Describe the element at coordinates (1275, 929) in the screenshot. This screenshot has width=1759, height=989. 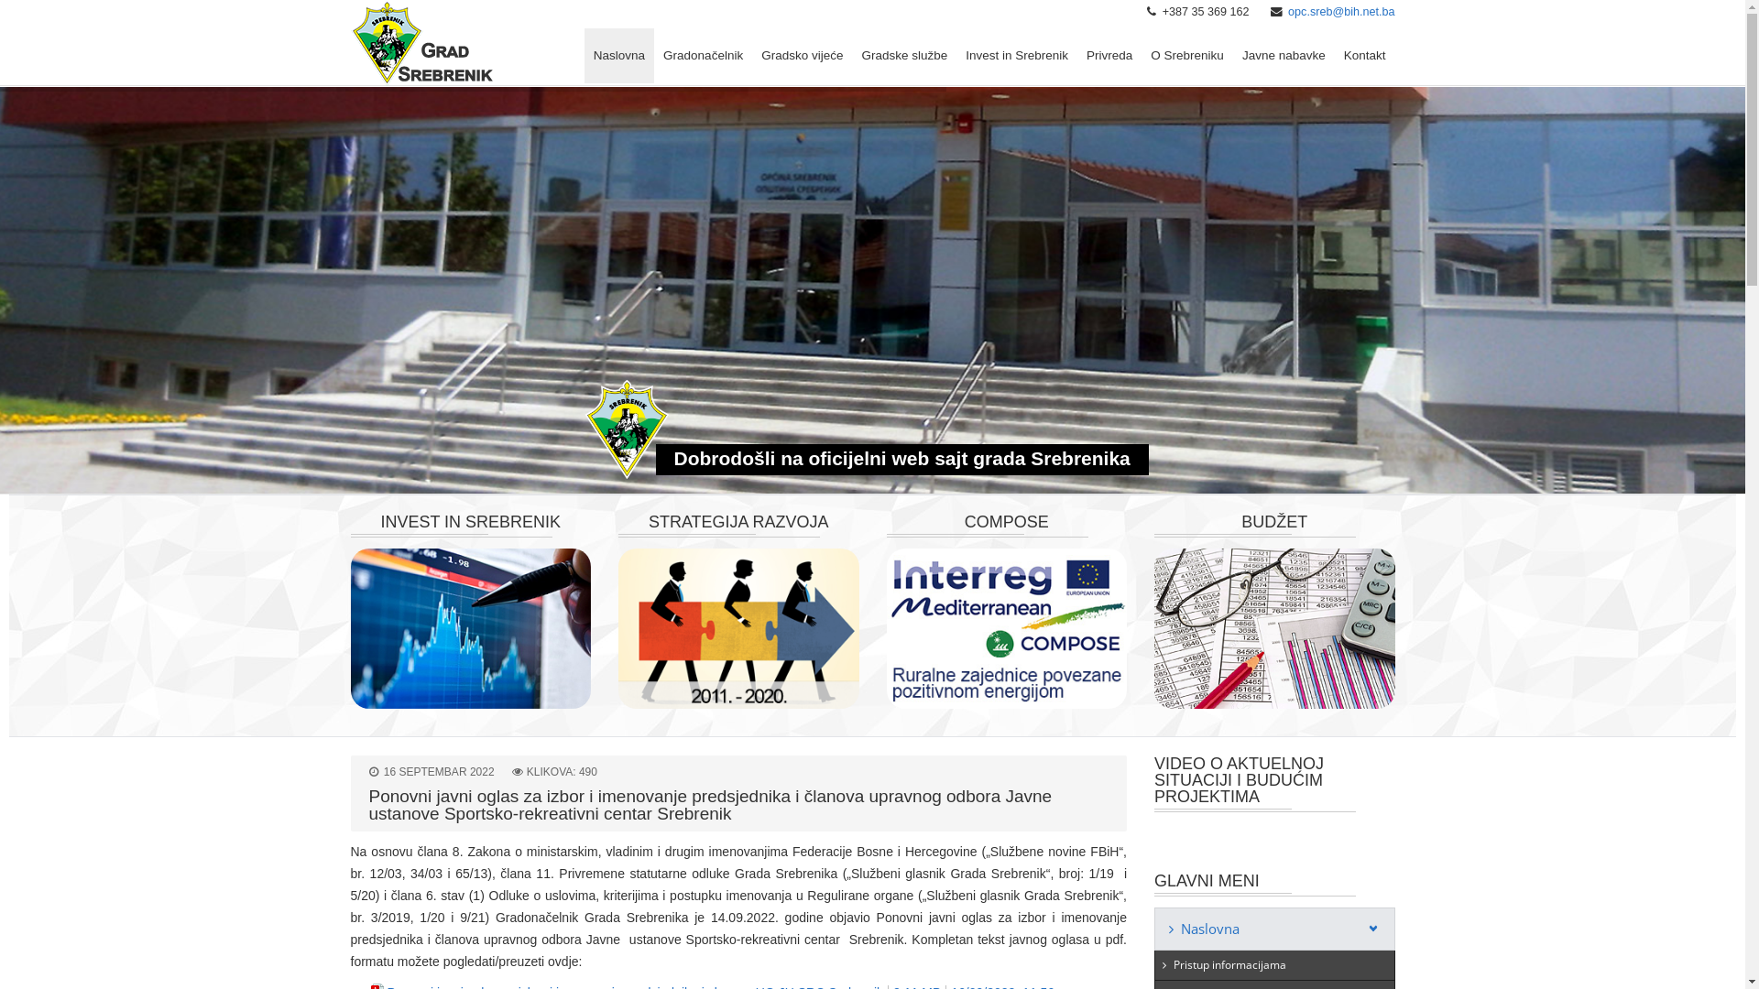
I see `Naslovna` at that location.